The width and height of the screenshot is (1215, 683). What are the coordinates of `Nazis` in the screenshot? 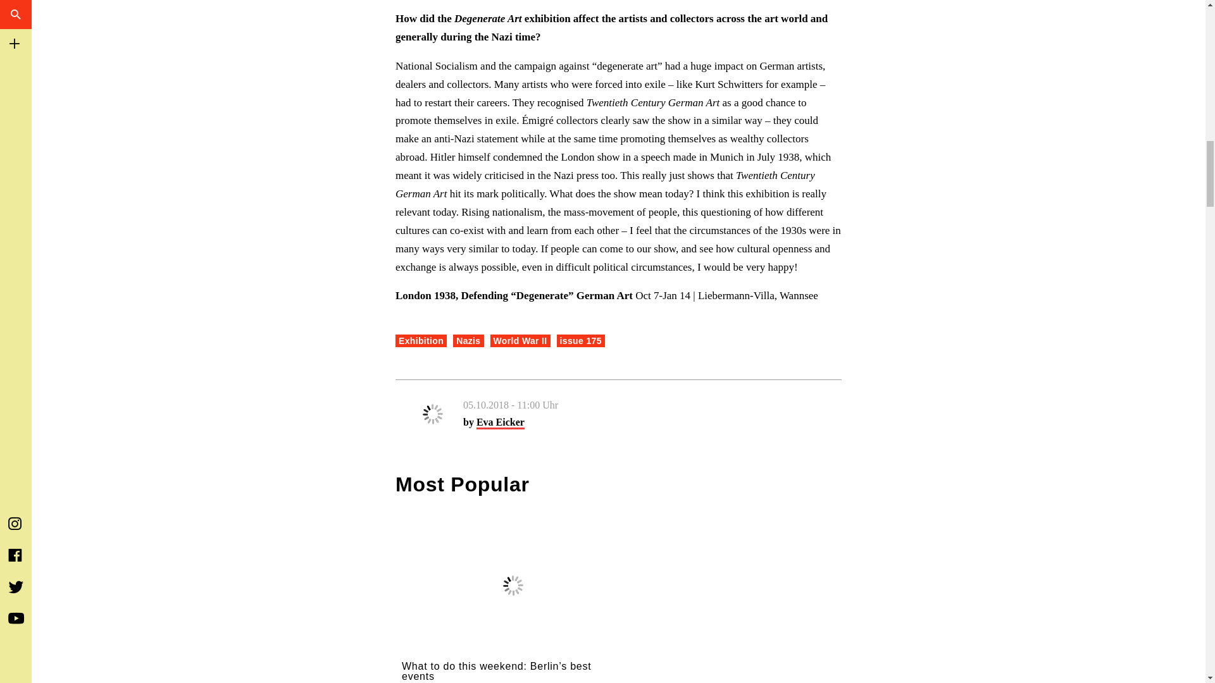 It's located at (468, 340).